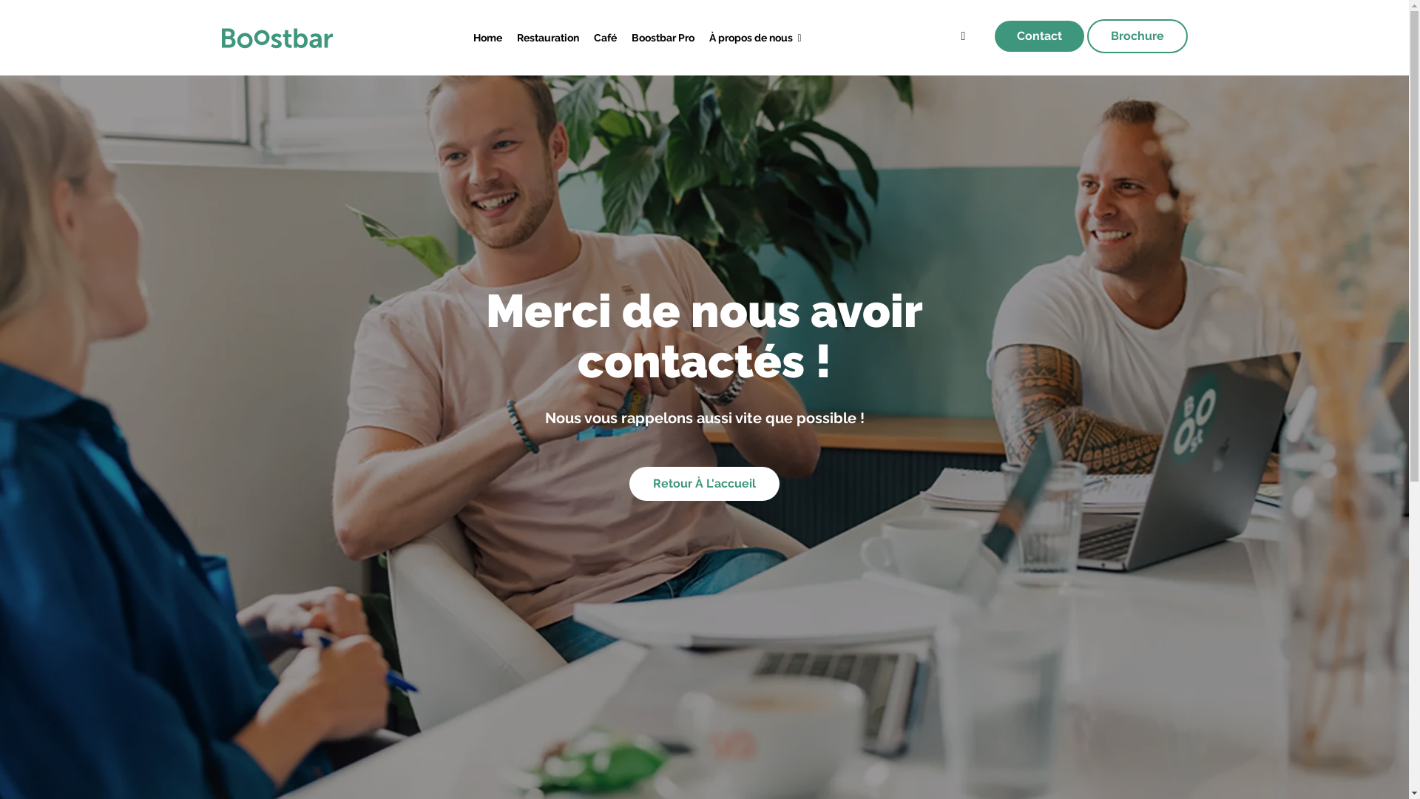 The width and height of the screenshot is (1420, 799). Describe the element at coordinates (663, 38) in the screenshot. I see `Boostbar Pro` at that location.